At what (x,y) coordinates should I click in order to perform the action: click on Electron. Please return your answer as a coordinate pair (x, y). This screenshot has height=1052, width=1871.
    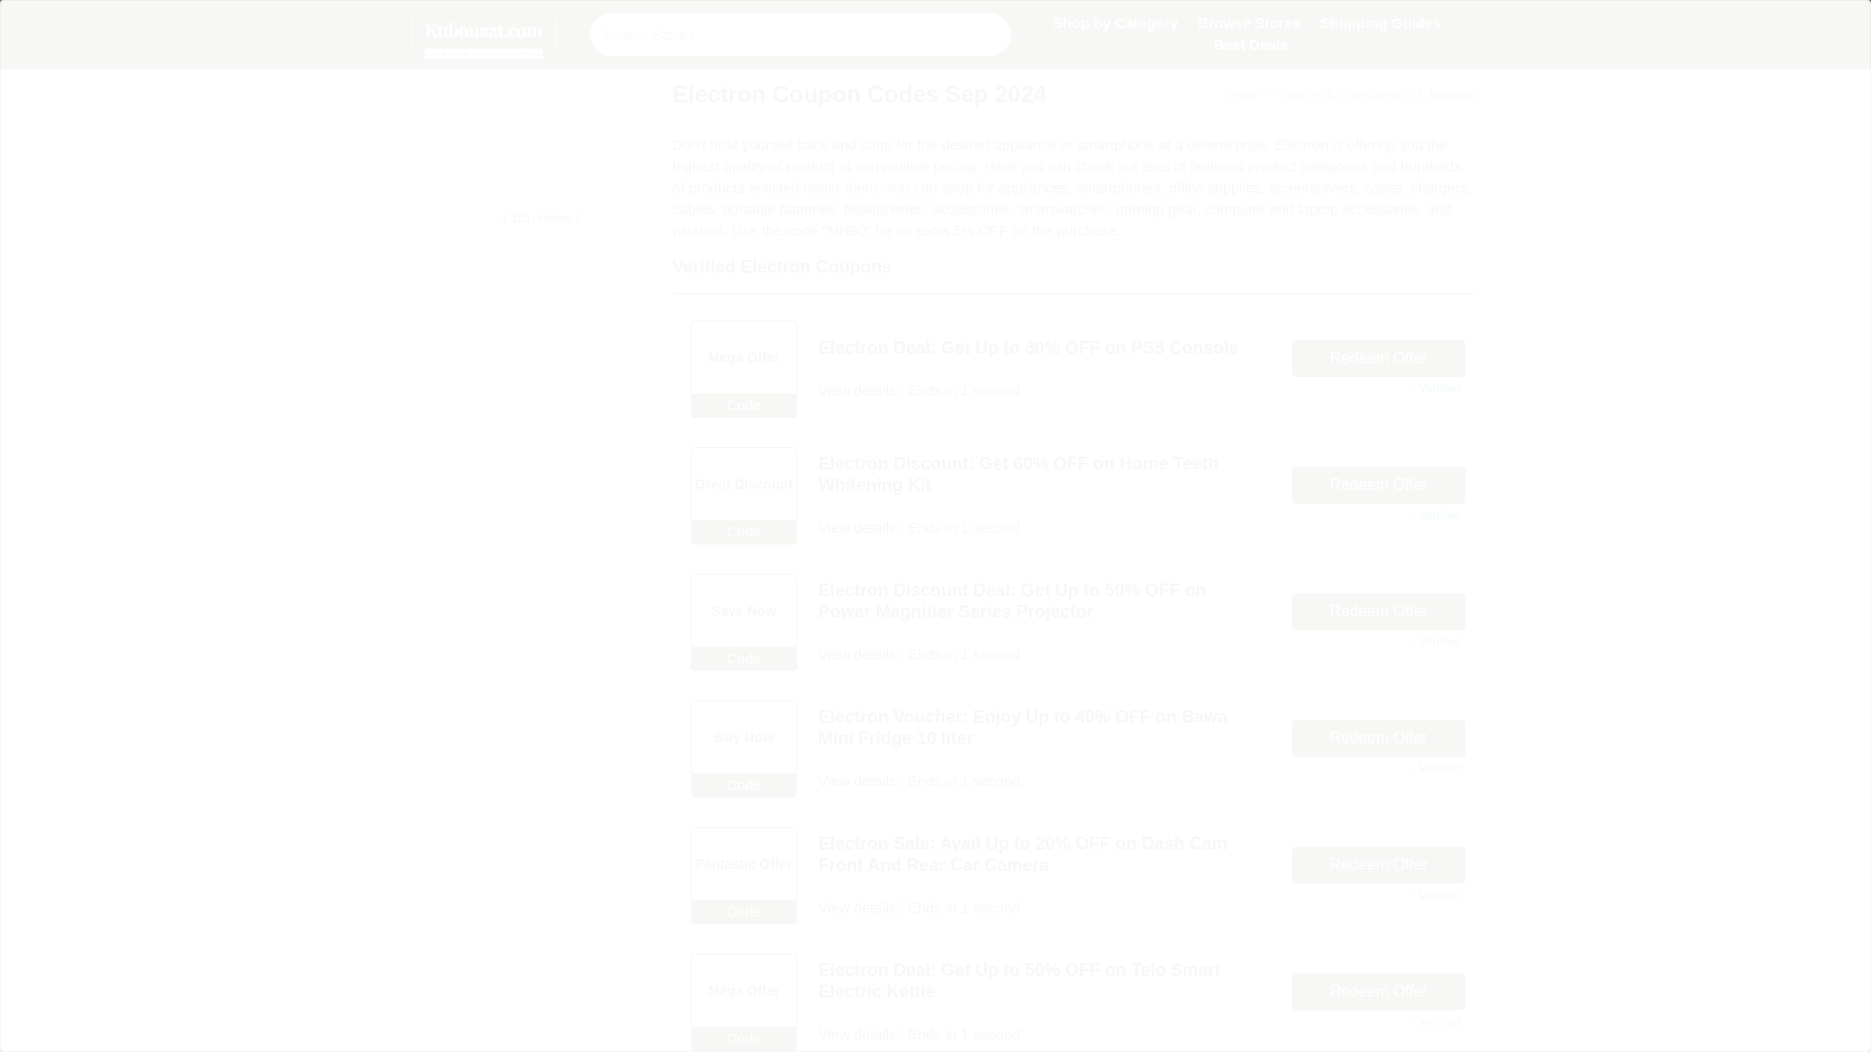
    Looking at the image, I should click on (1442, 95).